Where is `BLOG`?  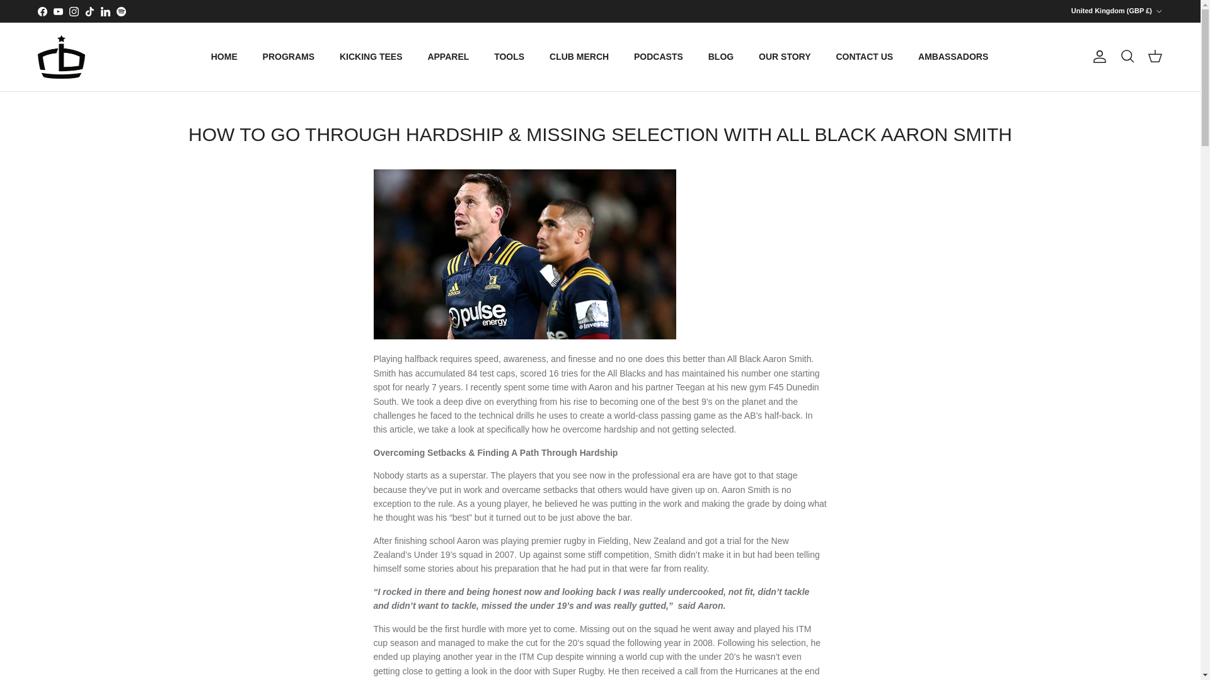
BLOG is located at coordinates (721, 57).